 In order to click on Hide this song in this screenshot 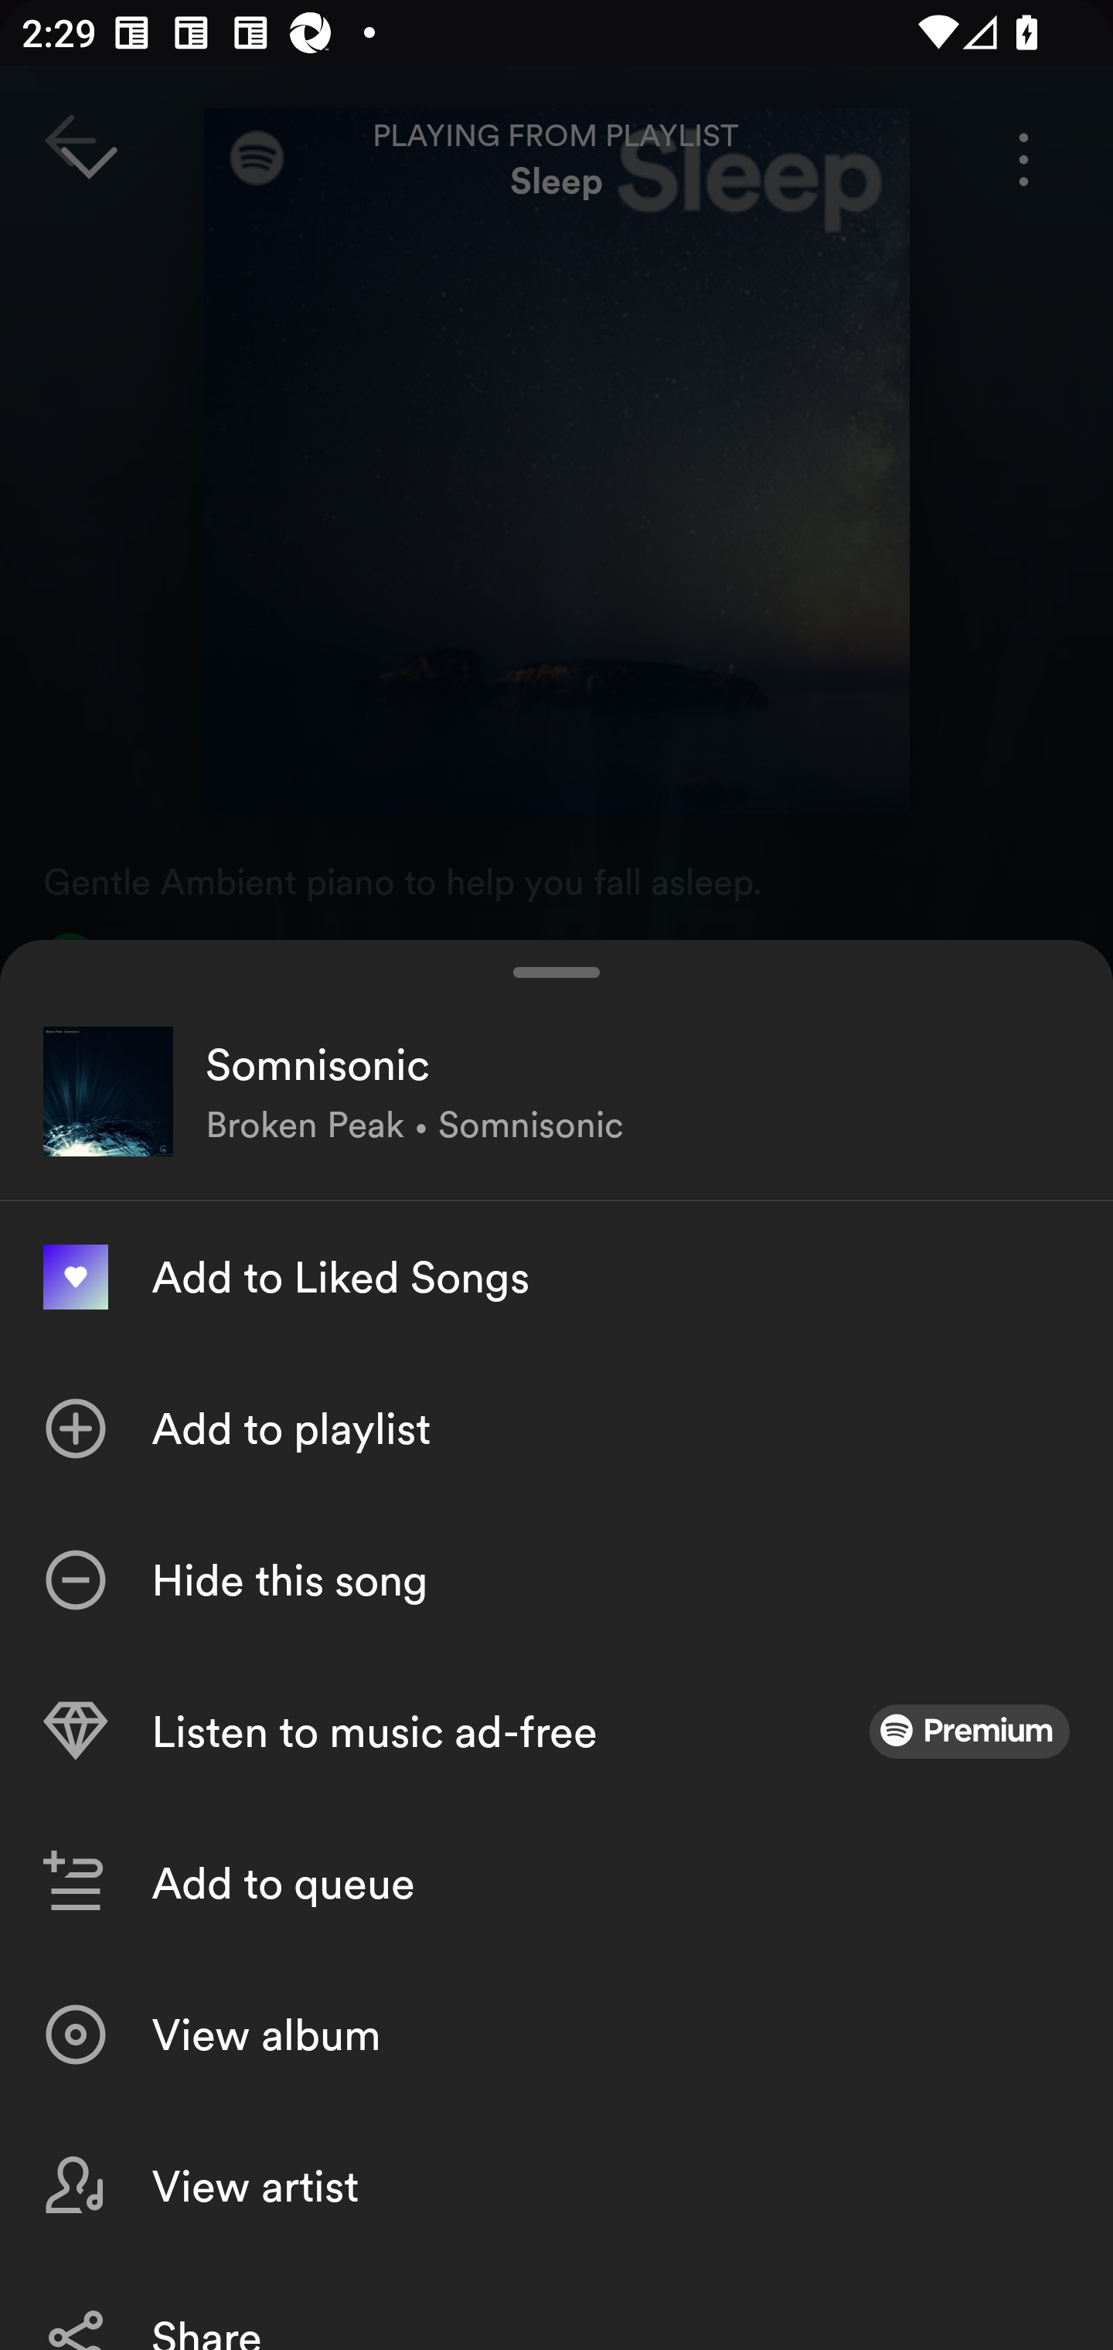, I will do `click(556, 1580)`.